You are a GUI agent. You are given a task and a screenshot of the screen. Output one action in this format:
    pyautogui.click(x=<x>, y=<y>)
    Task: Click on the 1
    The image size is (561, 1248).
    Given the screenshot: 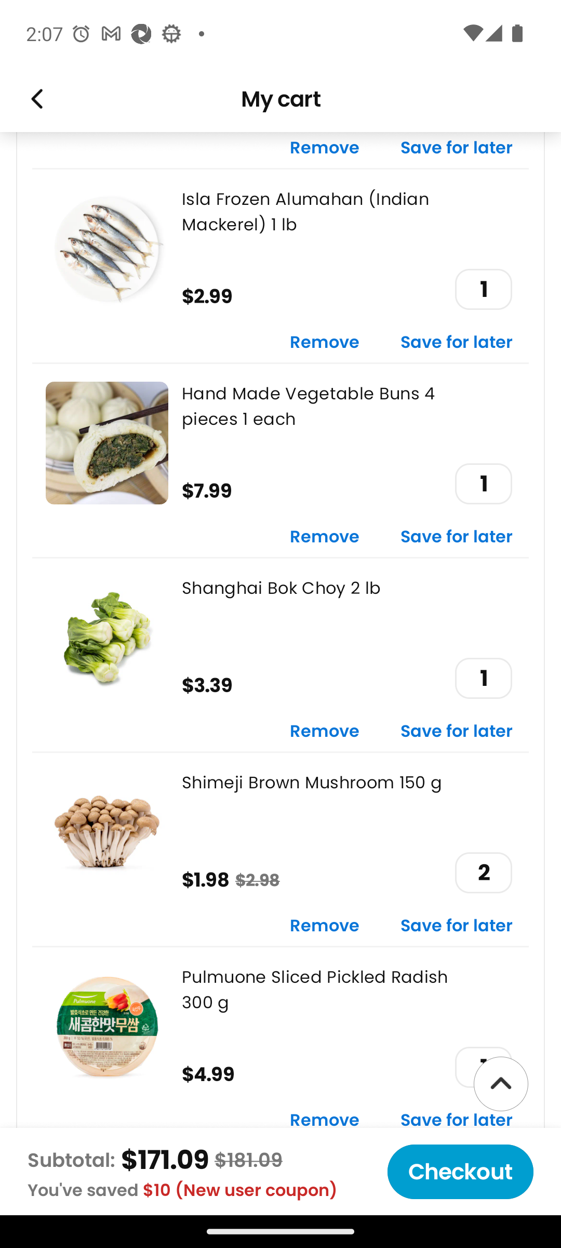 What is the action you would take?
    pyautogui.click(x=483, y=484)
    